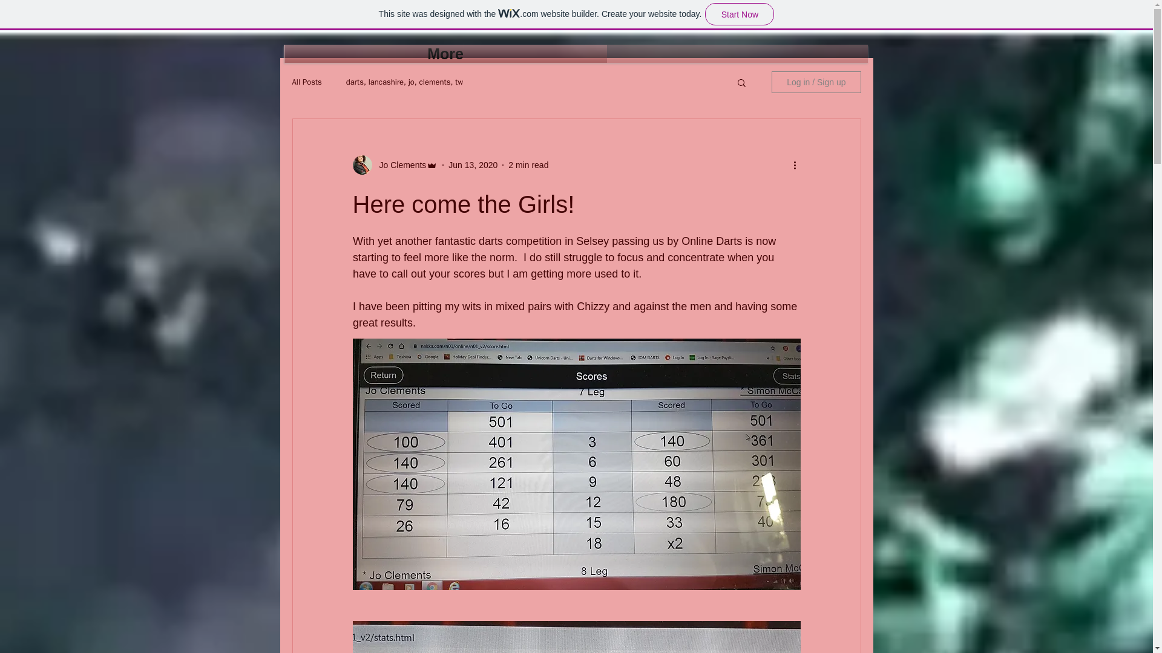 The width and height of the screenshot is (1162, 653). What do you see at coordinates (528, 164) in the screenshot?
I see `2 min read` at bounding box center [528, 164].